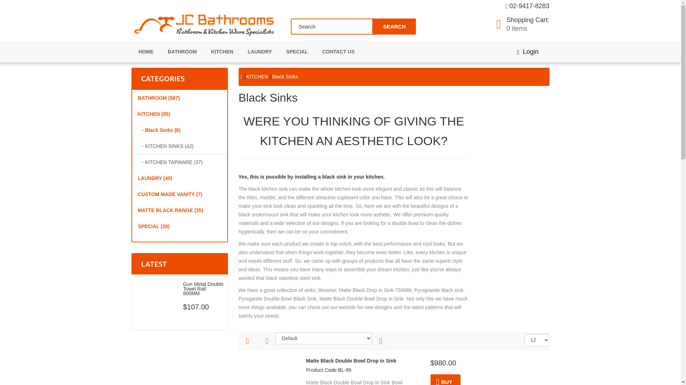  What do you see at coordinates (203, 24) in the screenshot?
I see `JC Bathrooms` at bounding box center [203, 24].